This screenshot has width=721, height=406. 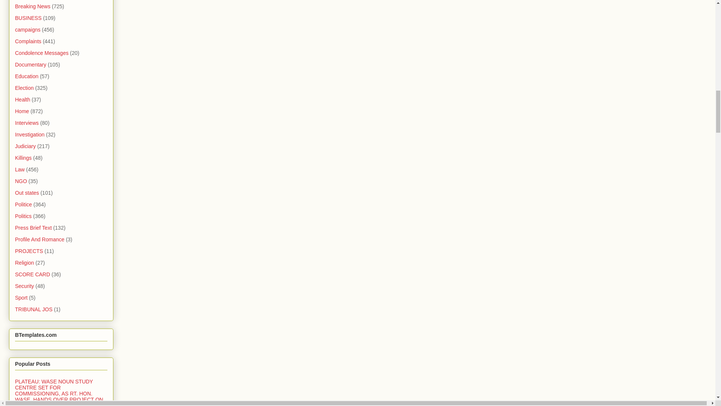 What do you see at coordinates (23, 100) in the screenshot?
I see `Health` at bounding box center [23, 100].